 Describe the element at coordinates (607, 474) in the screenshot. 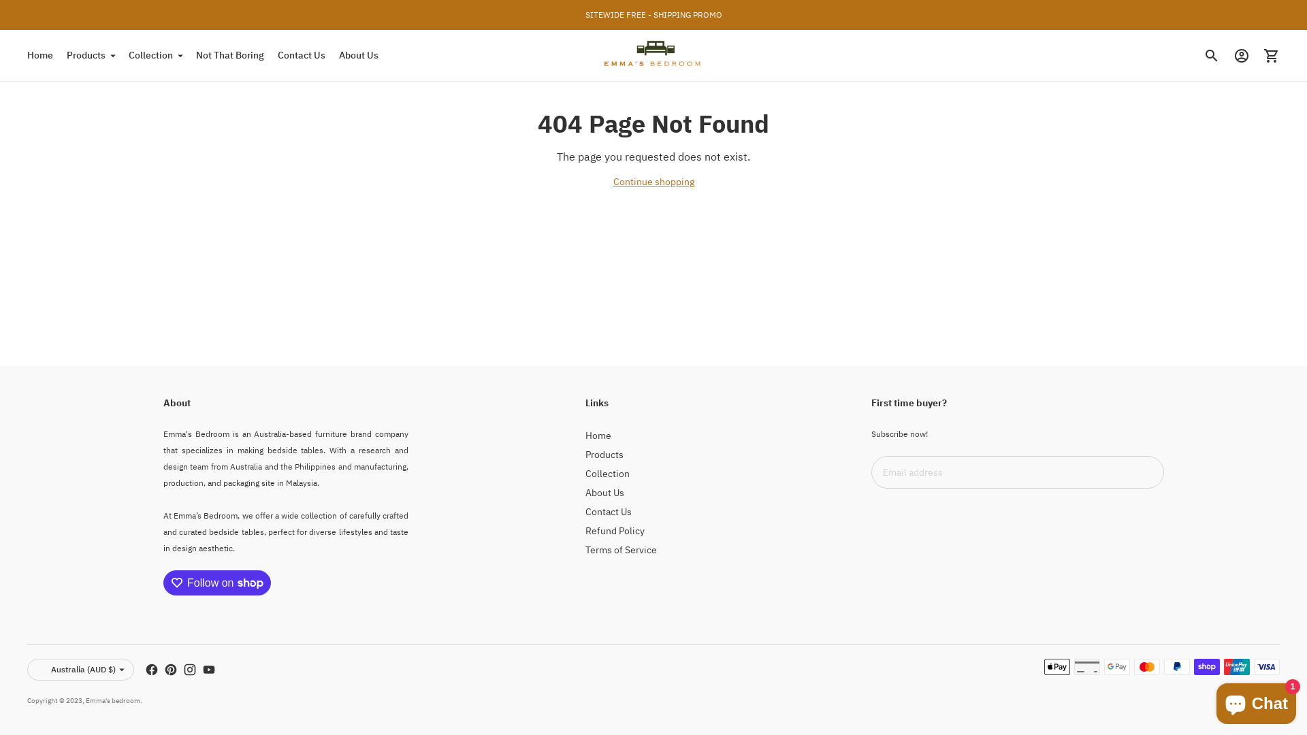

I see `Collection` at that location.